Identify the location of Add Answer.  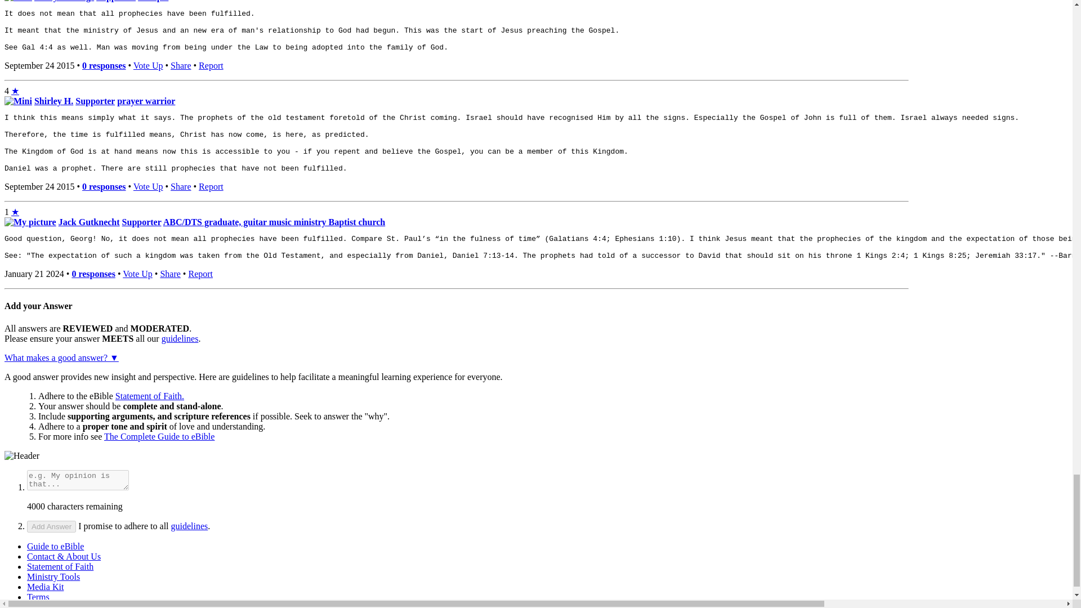
(51, 526).